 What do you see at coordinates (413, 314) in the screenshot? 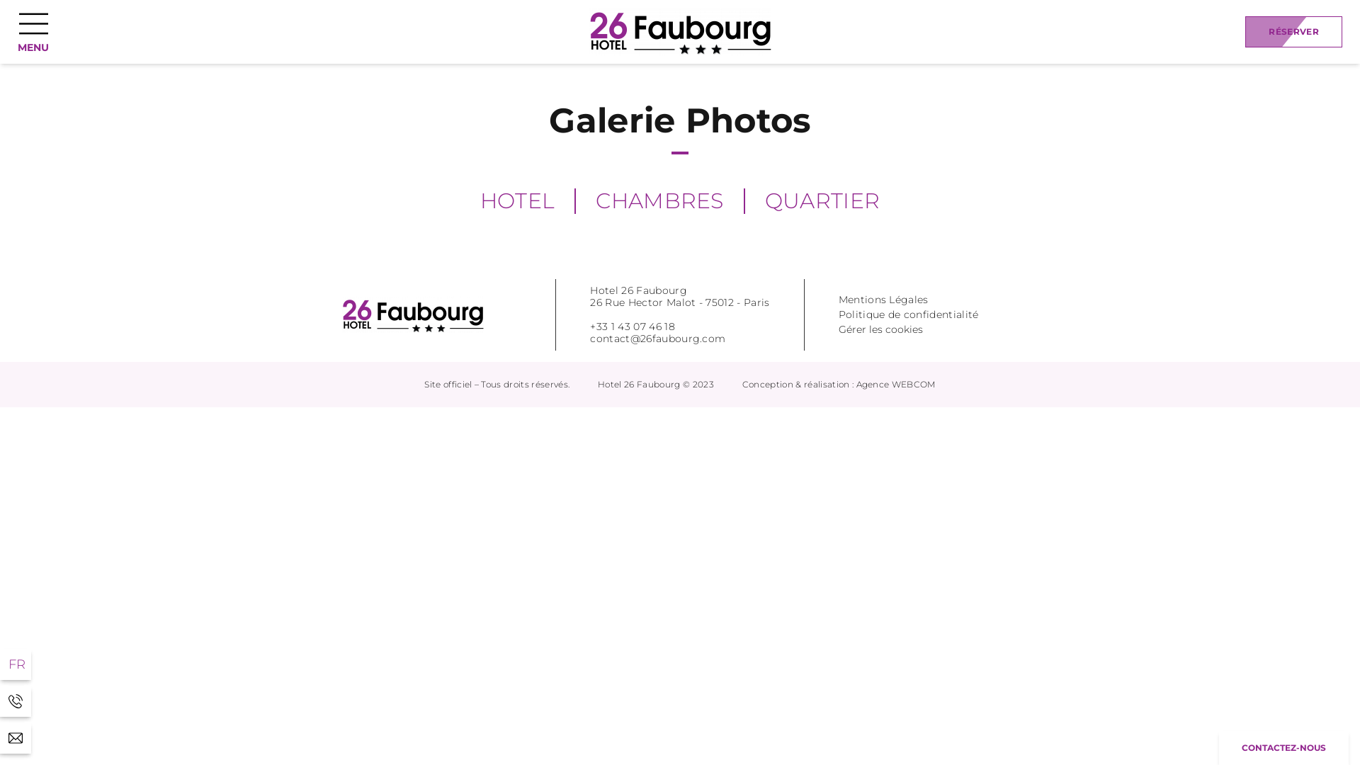
I see `Hotel 26 Faubourg` at bounding box center [413, 314].